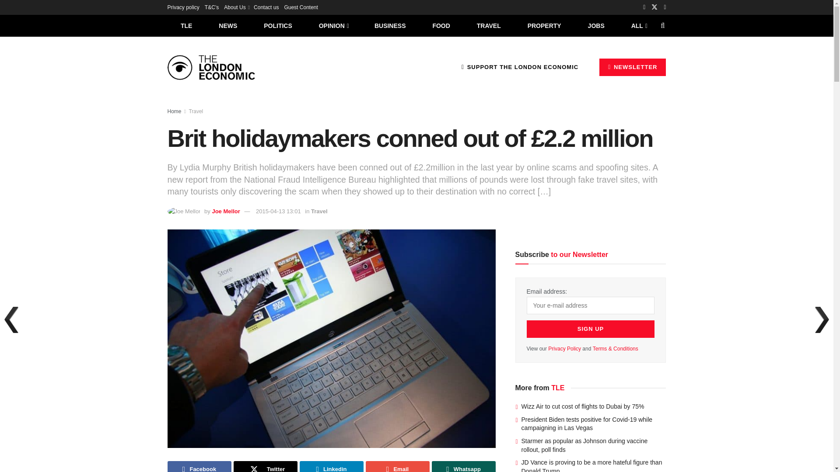 The height and width of the screenshot is (472, 840). Describe the element at coordinates (591, 329) in the screenshot. I see `Sign up` at that location.